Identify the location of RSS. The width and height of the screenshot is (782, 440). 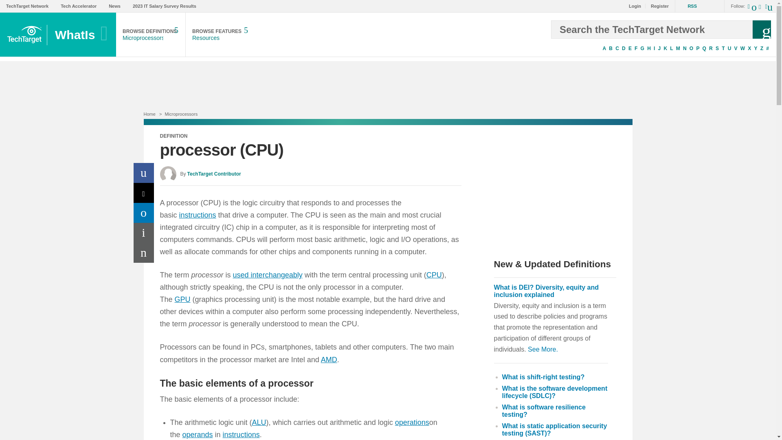
(686, 6).